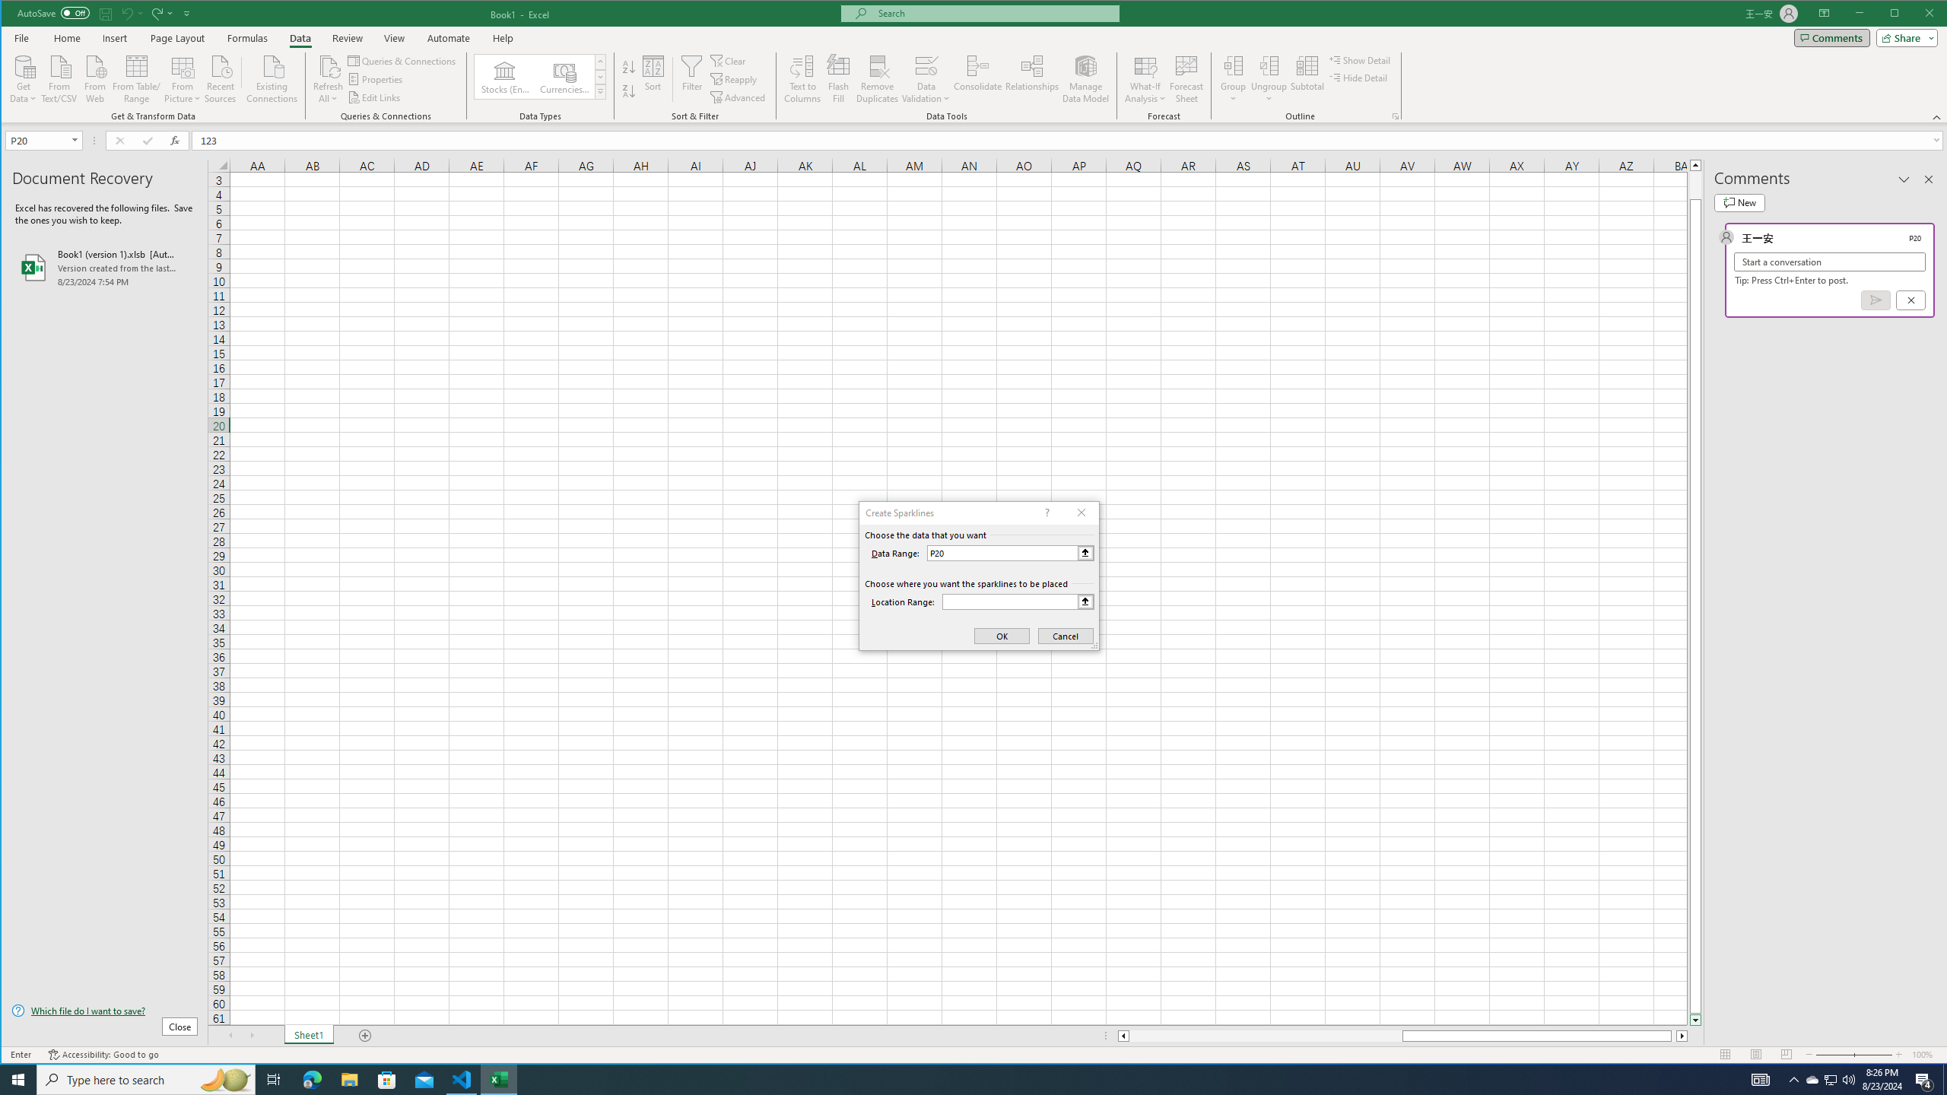  I want to click on From Table/Range, so click(137, 78).